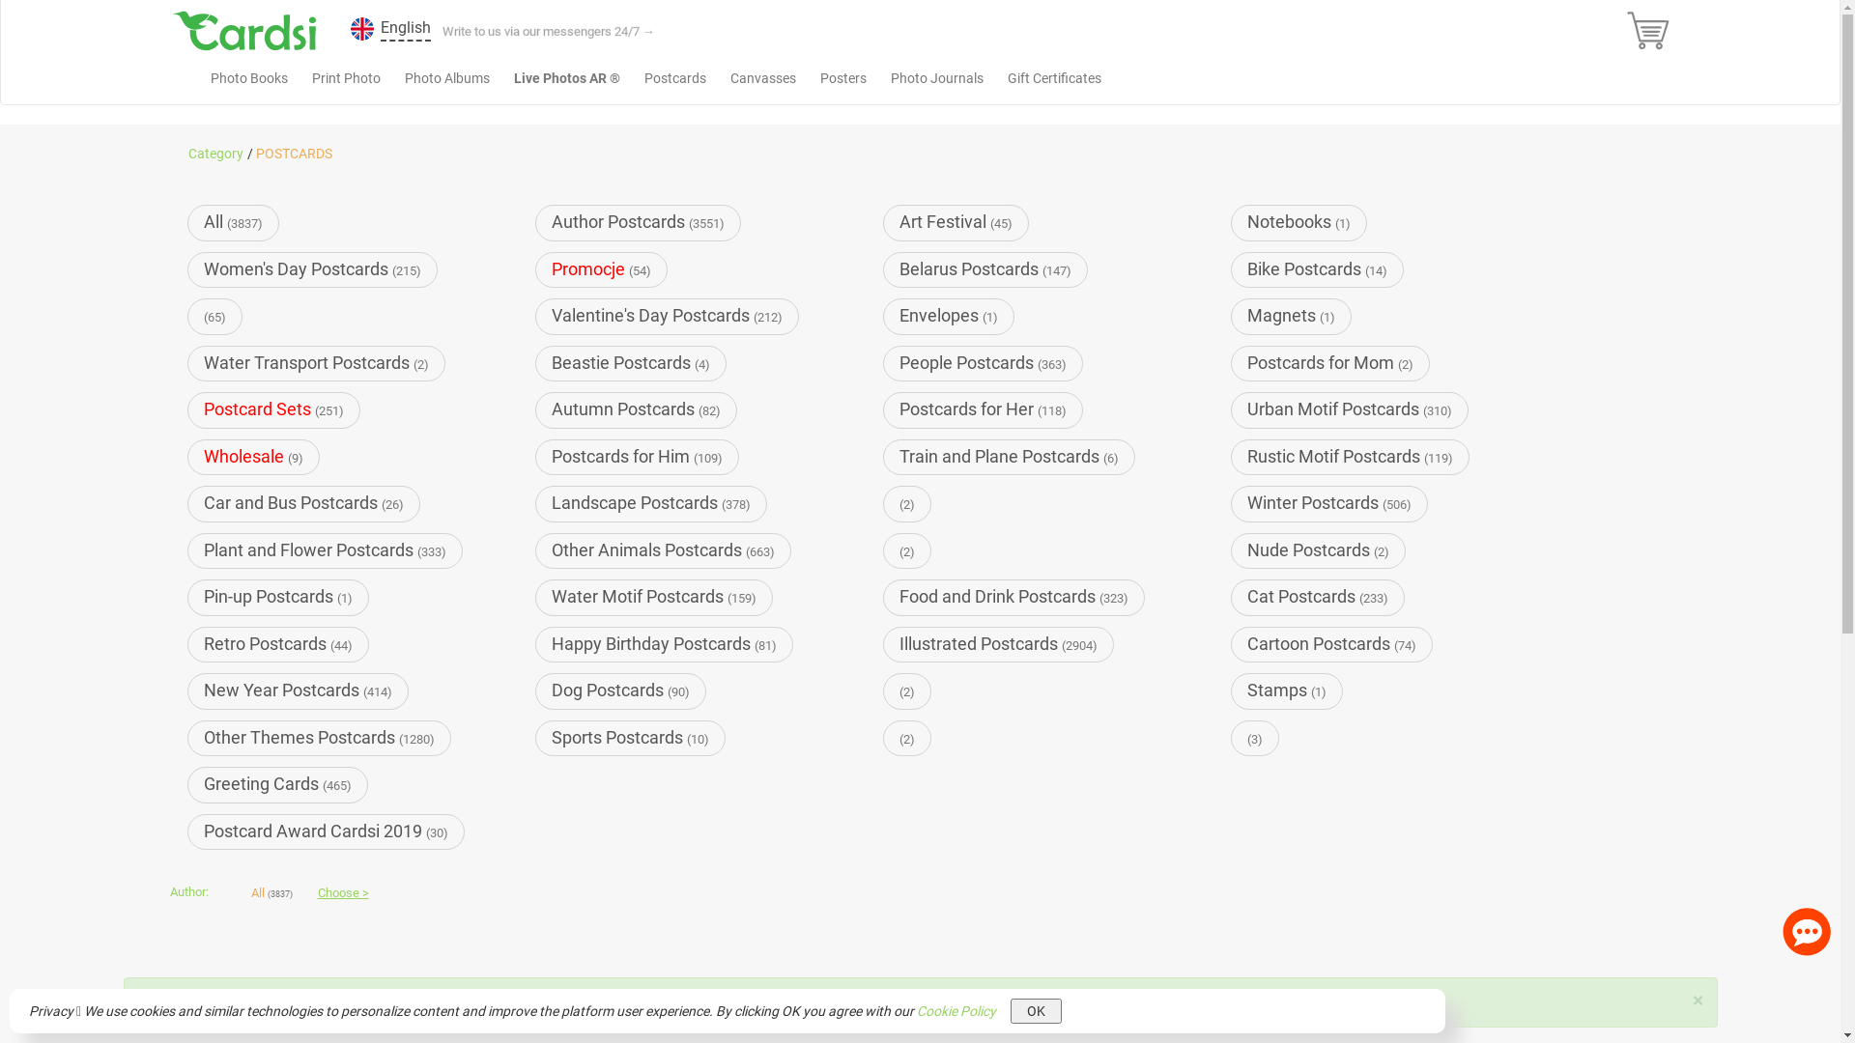 This screenshot has height=1043, width=1855. I want to click on Photo Albums, so click(447, 78).